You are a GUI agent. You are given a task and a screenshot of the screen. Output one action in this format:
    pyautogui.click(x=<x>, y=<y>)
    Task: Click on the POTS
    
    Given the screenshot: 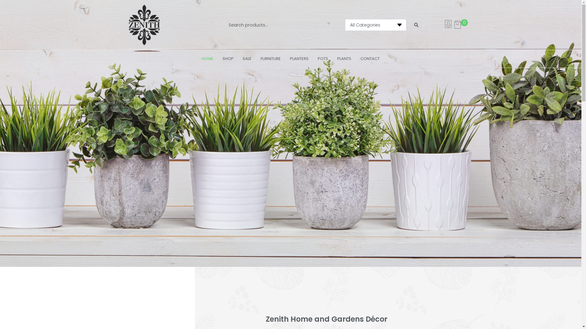 What is the action you would take?
    pyautogui.click(x=323, y=59)
    